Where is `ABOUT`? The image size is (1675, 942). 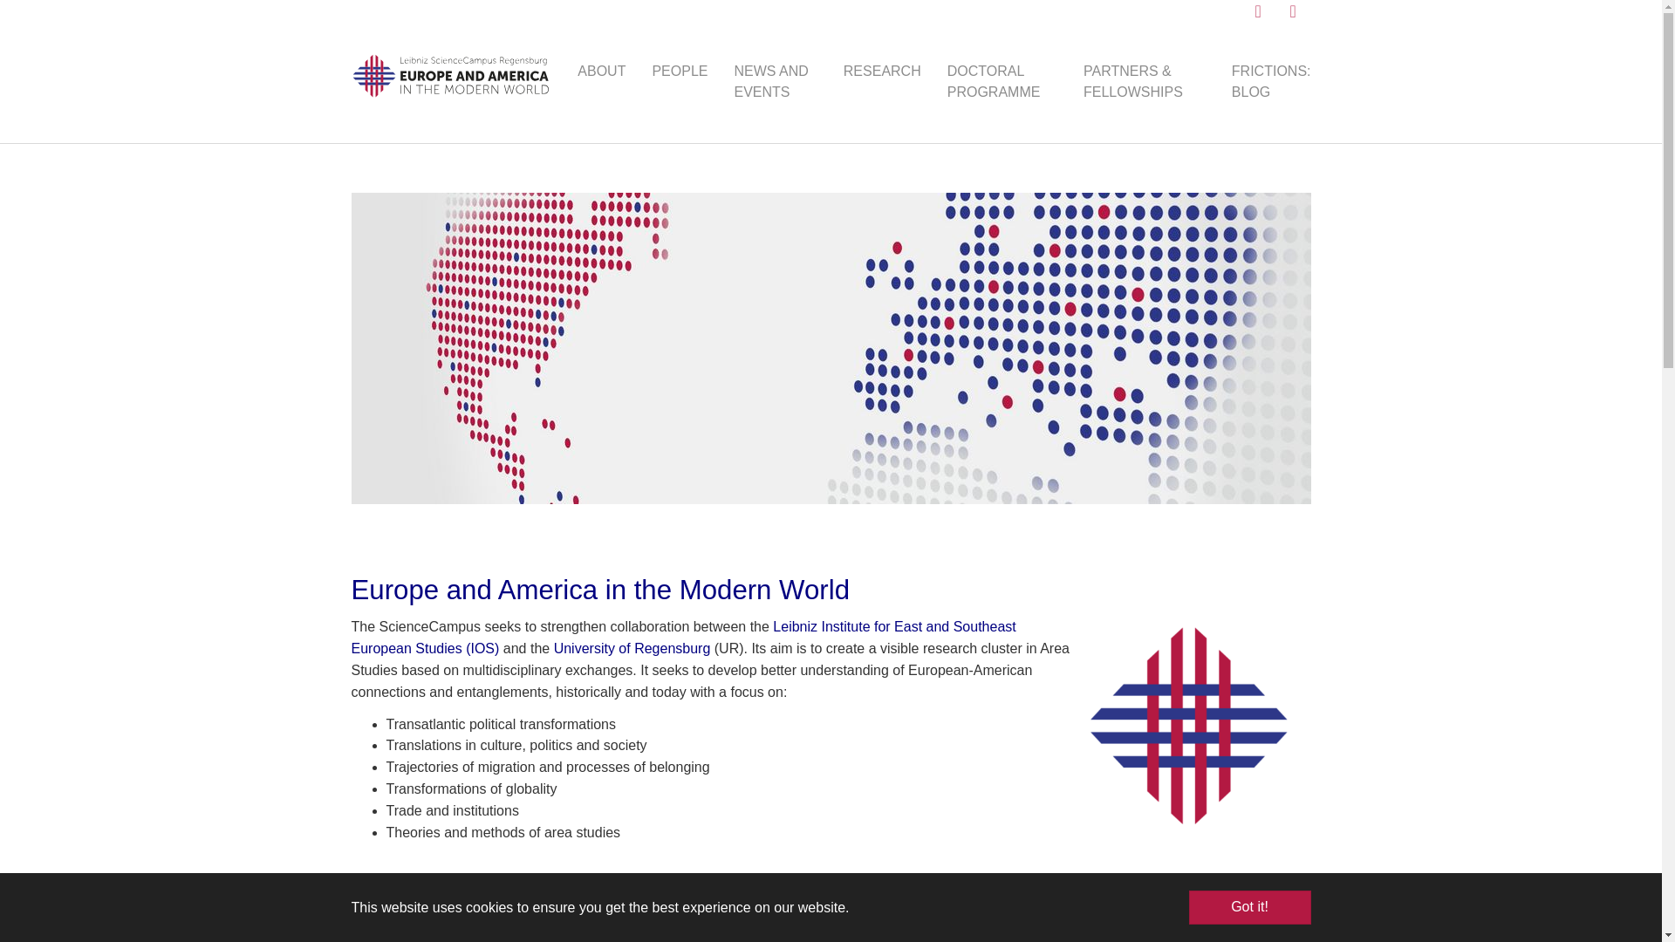
ABOUT is located at coordinates (601, 71).